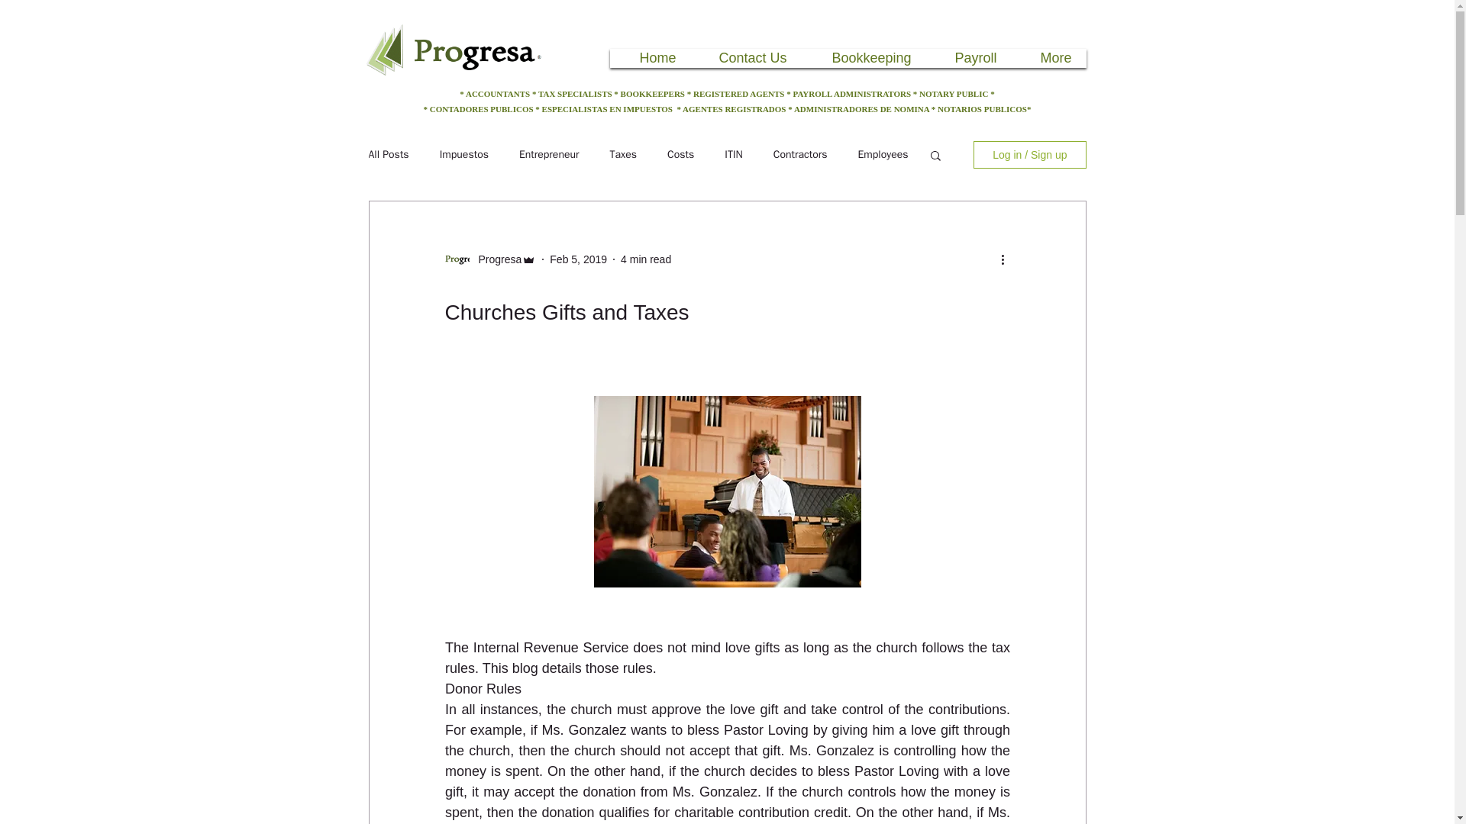 The height and width of the screenshot is (824, 1466). I want to click on 4 min read, so click(646, 259).